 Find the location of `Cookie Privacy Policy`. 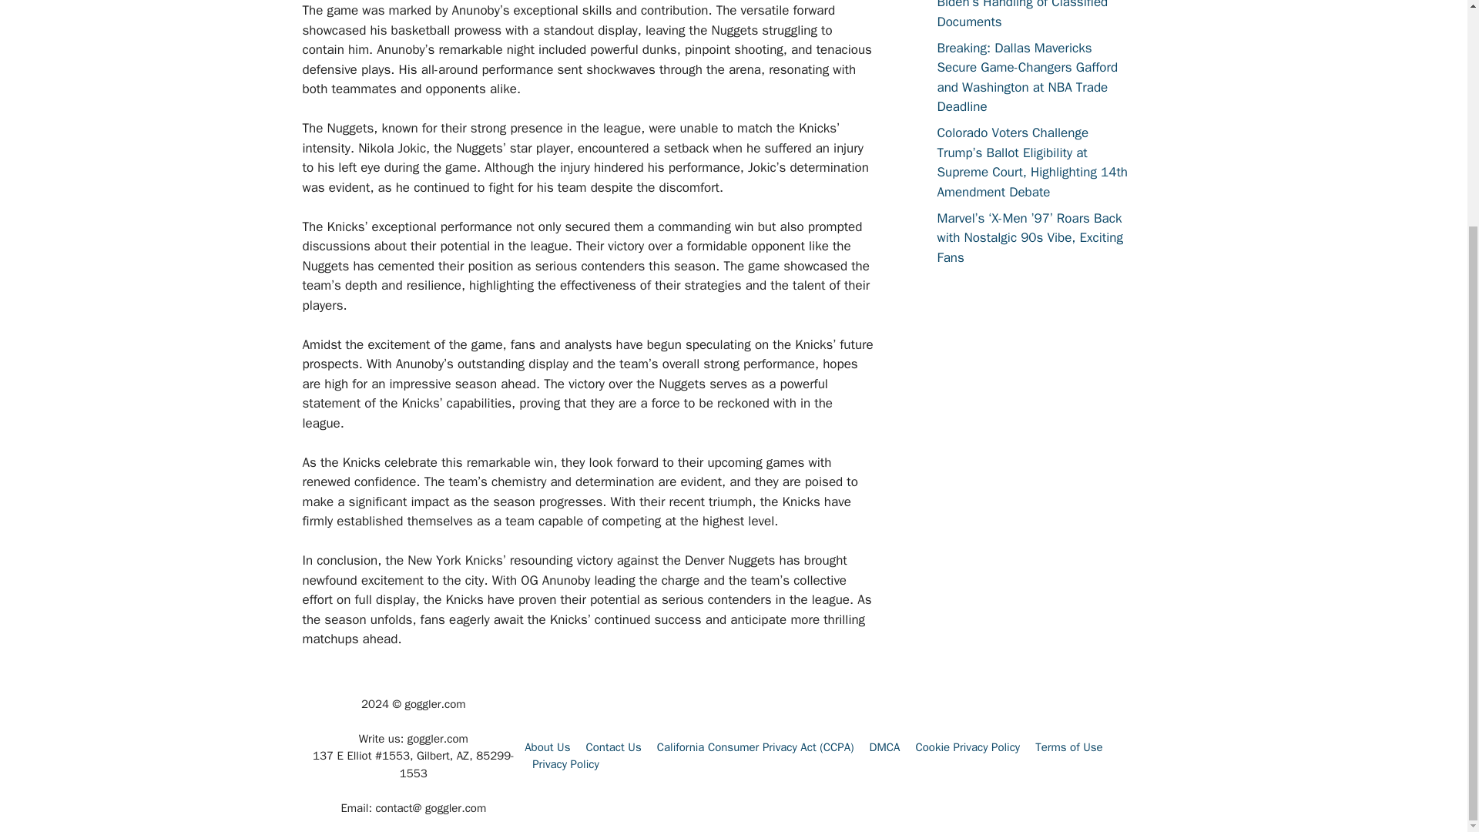

Cookie Privacy Policy is located at coordinates (968, 747).